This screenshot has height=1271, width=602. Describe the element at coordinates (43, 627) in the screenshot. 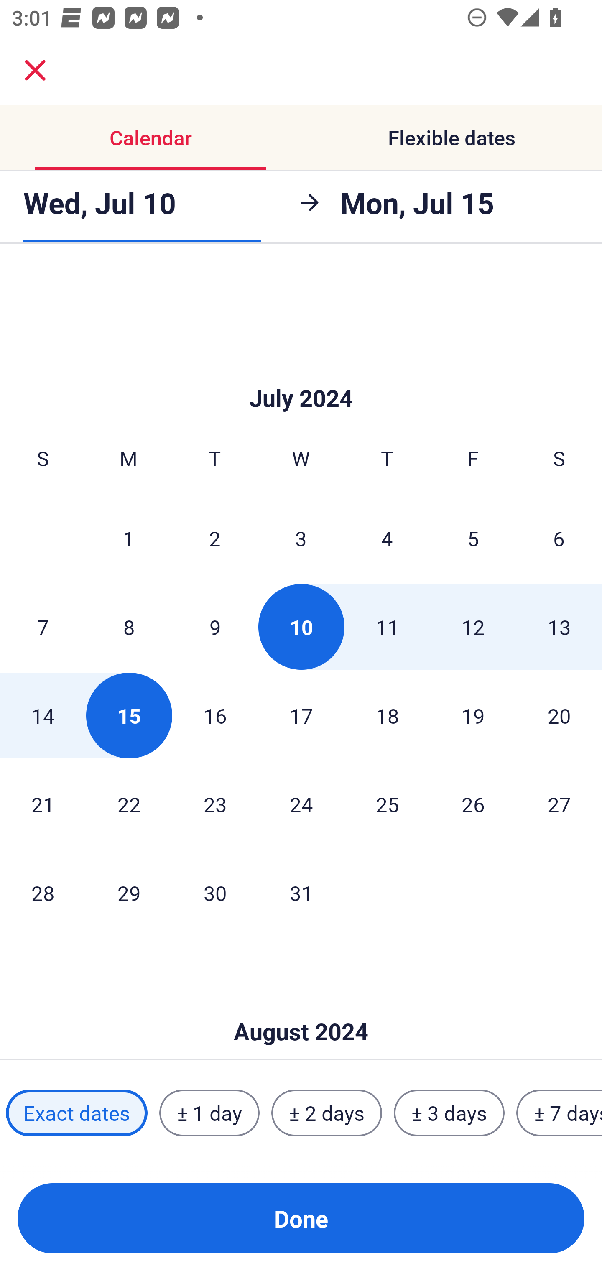

I see `7 Sunday, July 7, 2024` at that location.